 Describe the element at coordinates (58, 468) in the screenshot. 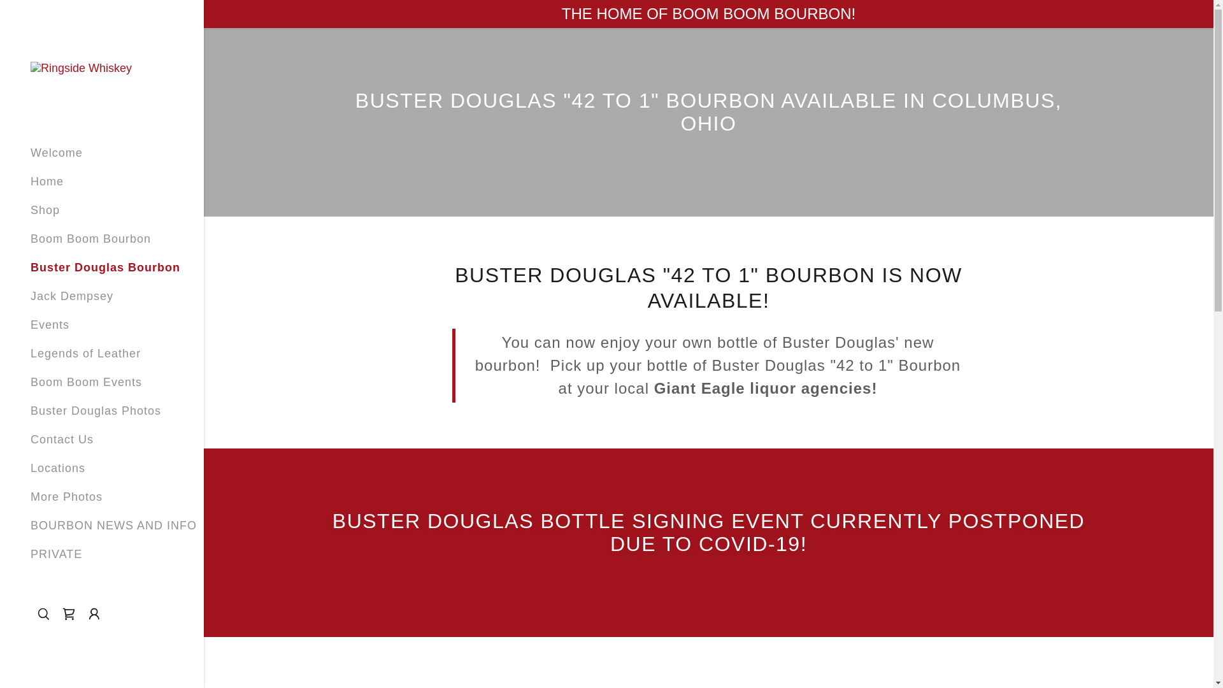

I see `Locations` at that location.